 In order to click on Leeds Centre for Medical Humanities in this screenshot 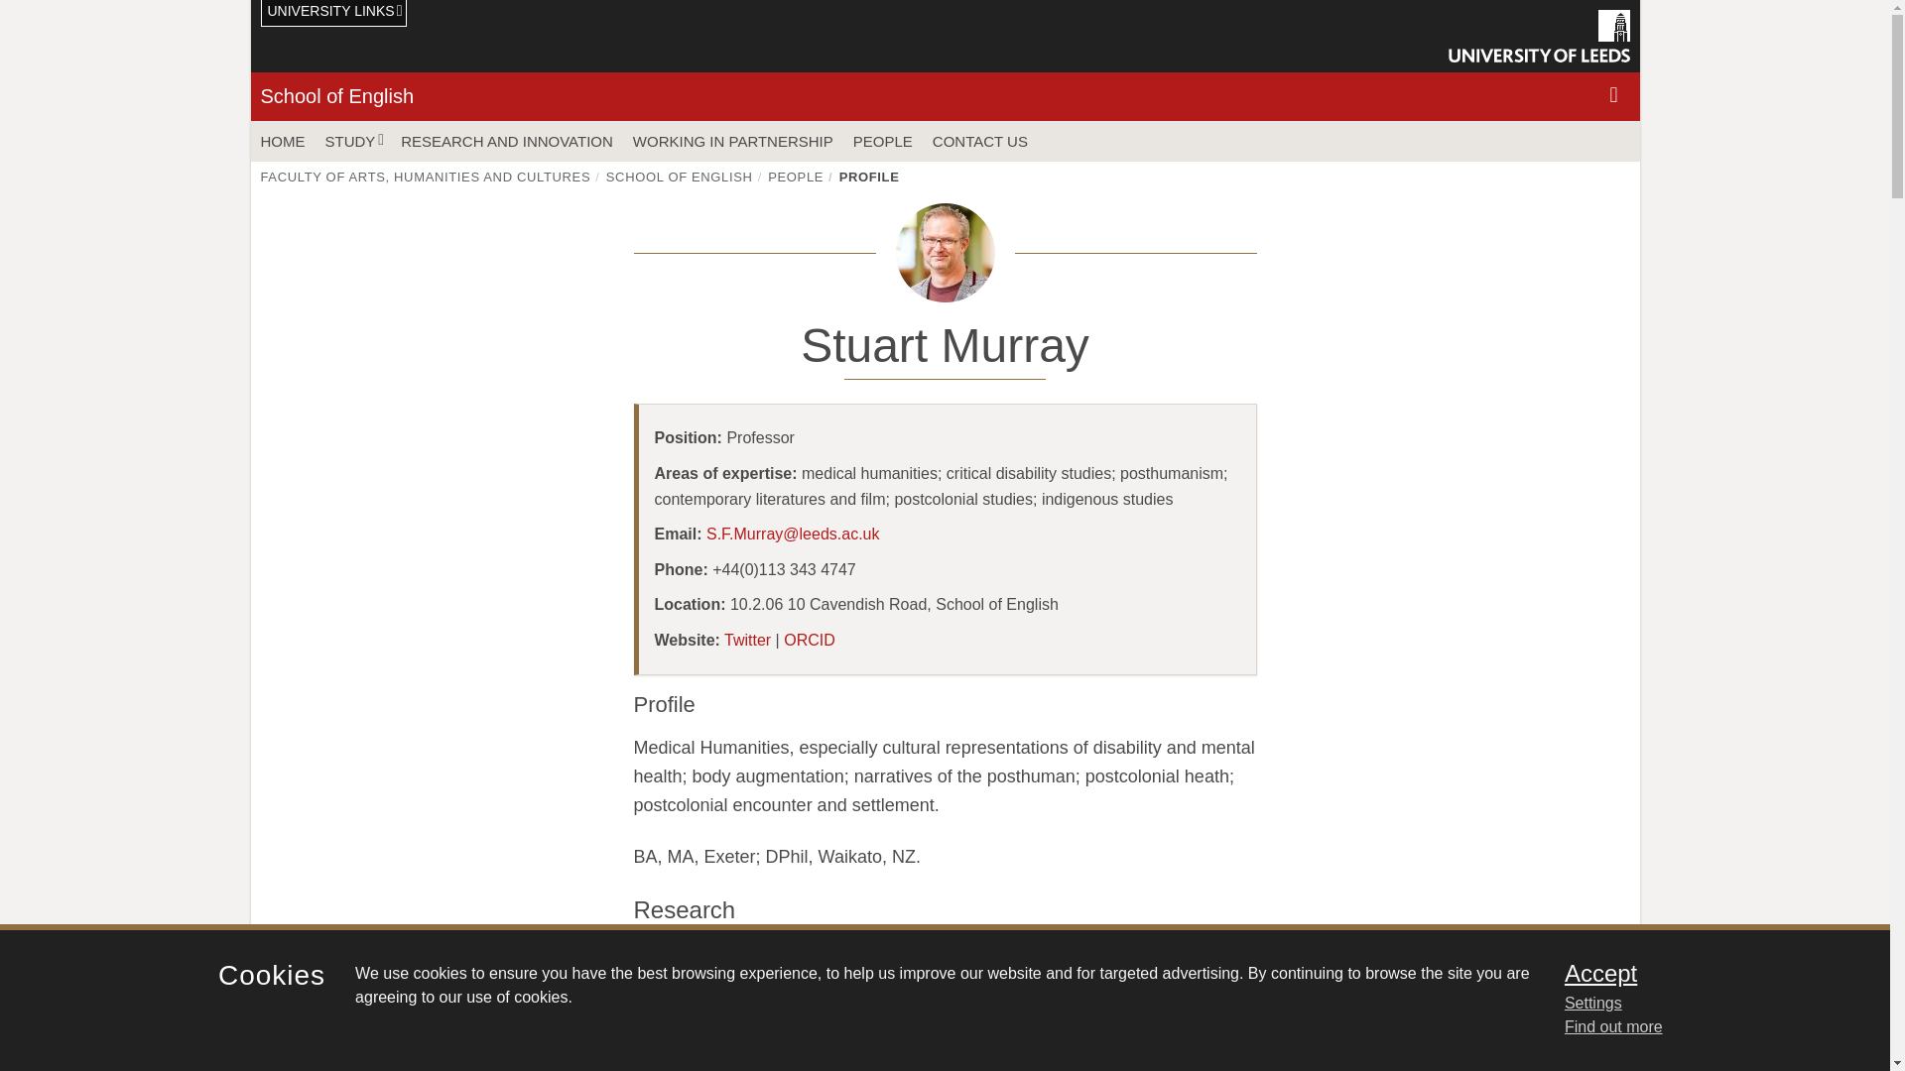, I will do `click(915, 1065)`.